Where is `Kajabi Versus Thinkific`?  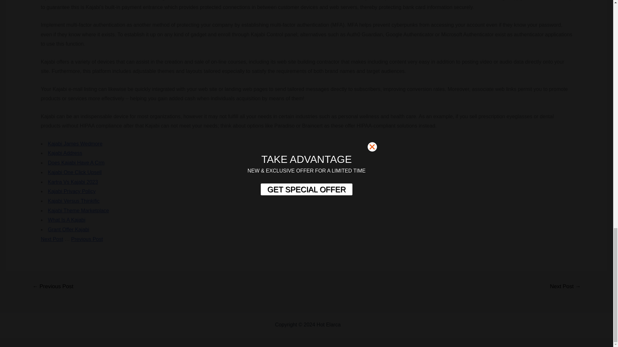 Kajabi Versus Thinkific is located at coordinates (74, 200).